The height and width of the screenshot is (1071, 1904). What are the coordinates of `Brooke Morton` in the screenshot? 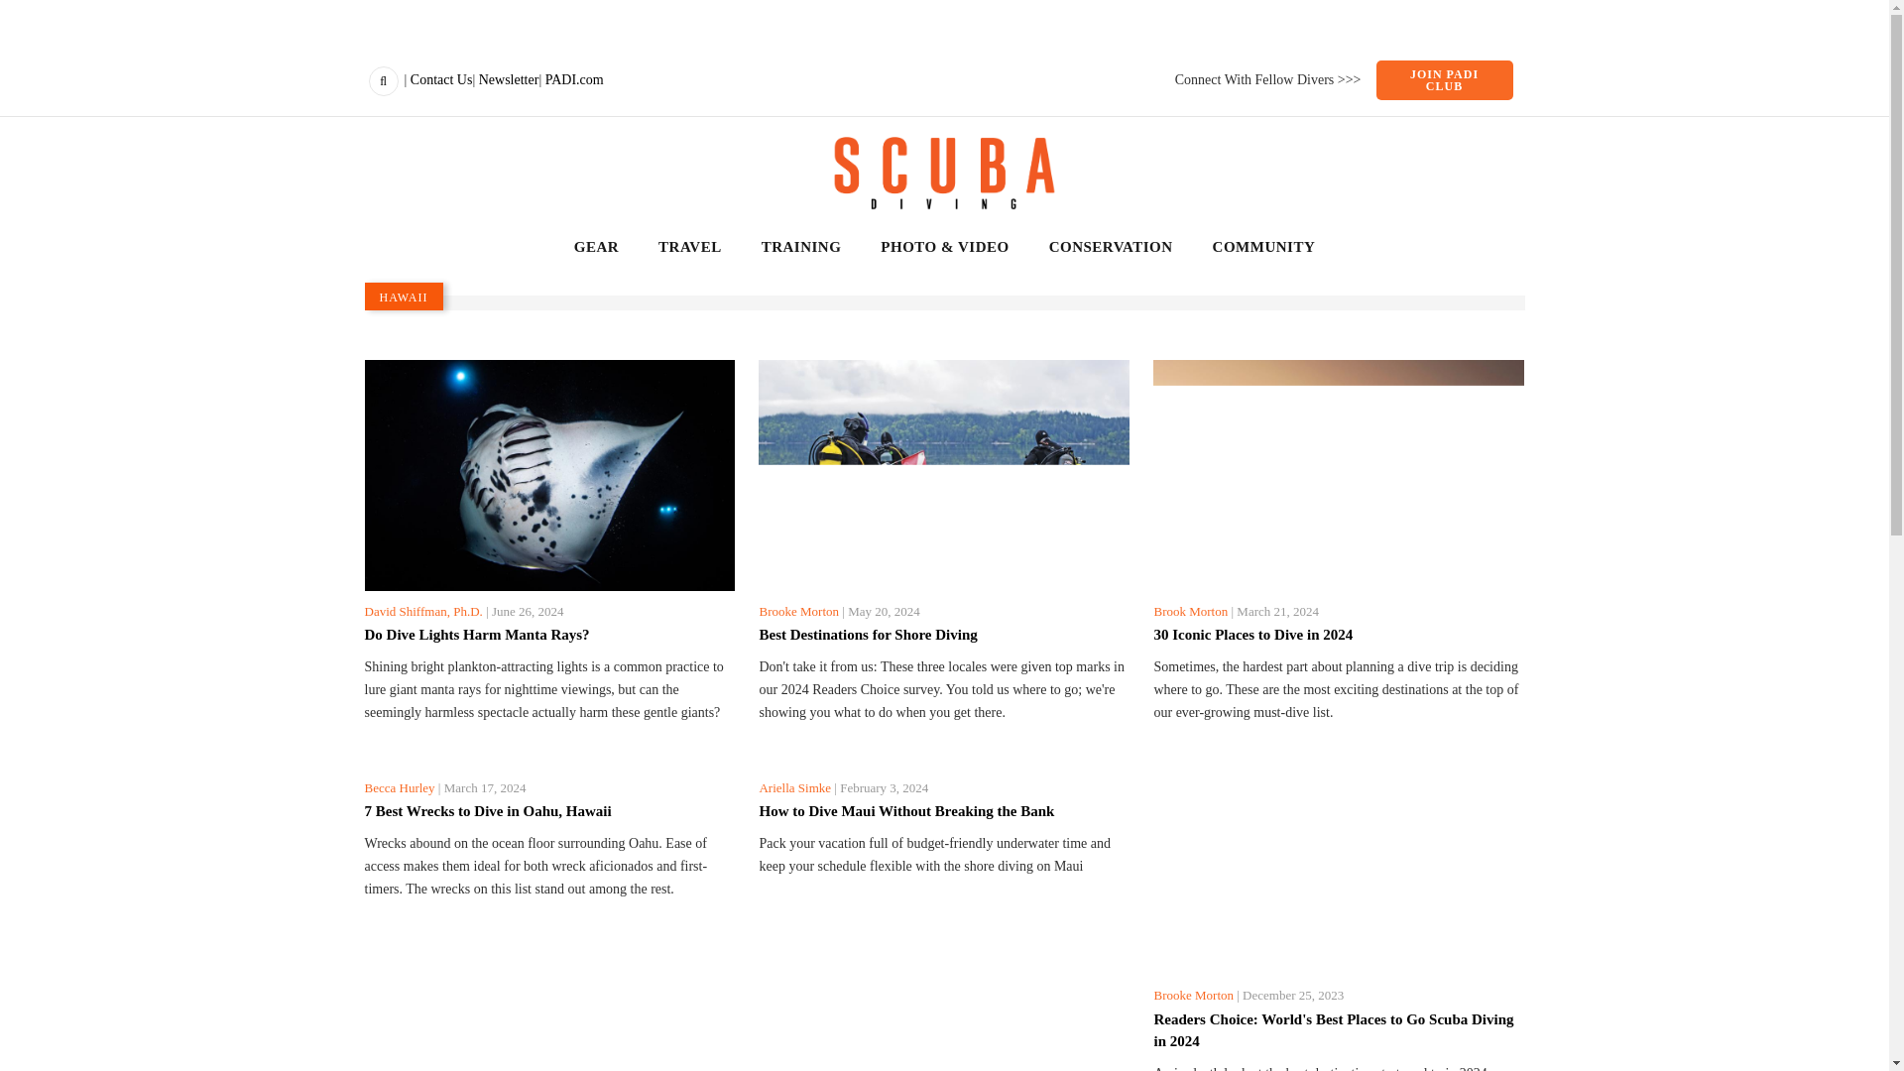 It's located at (798, 611).